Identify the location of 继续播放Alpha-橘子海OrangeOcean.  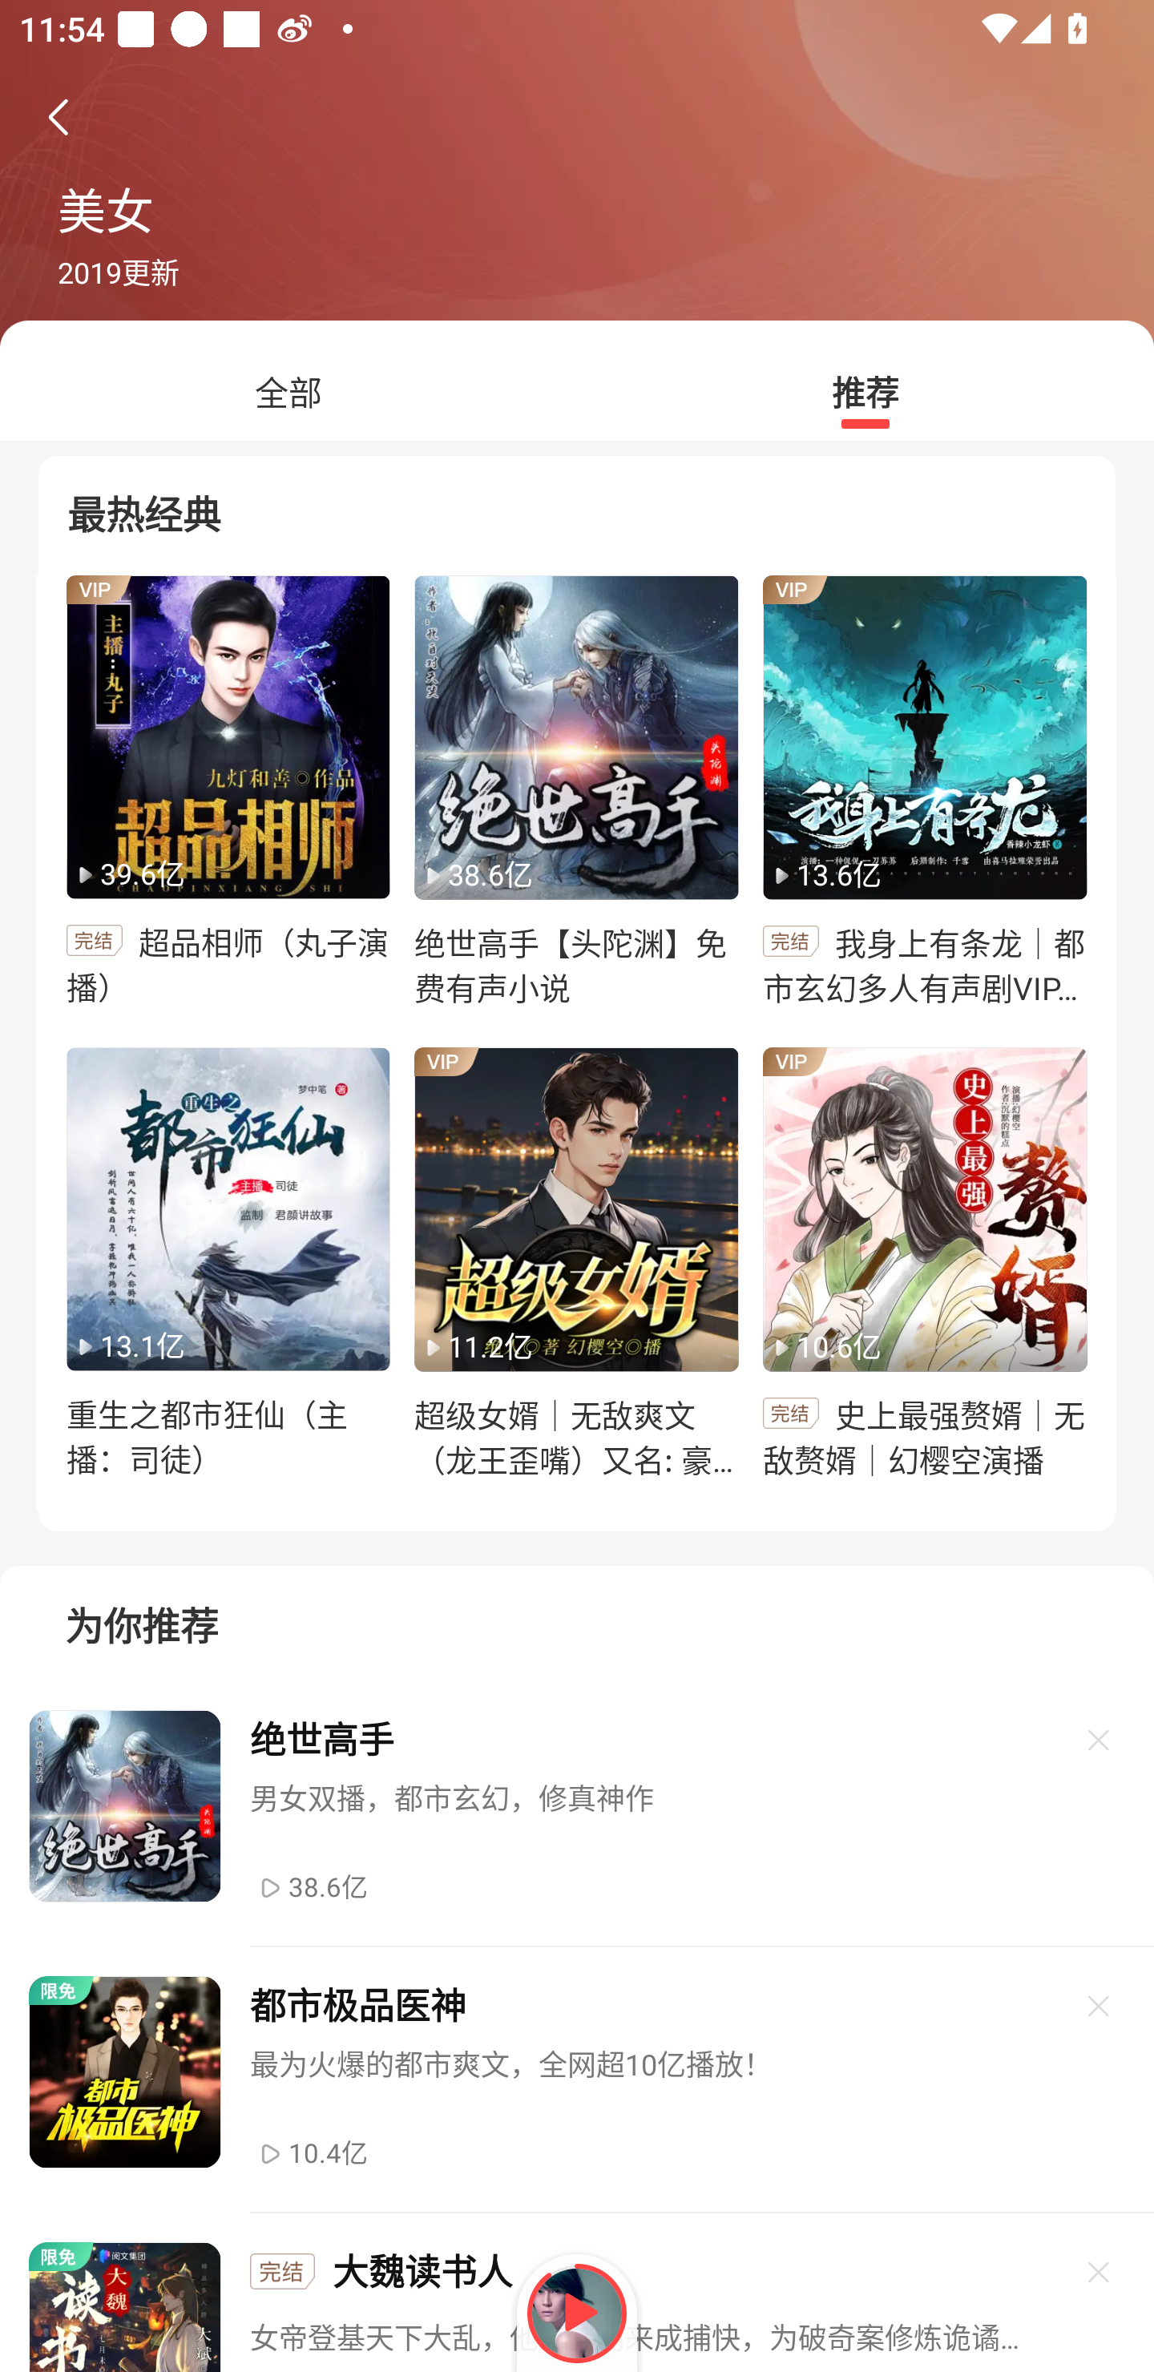
(577, 2314).